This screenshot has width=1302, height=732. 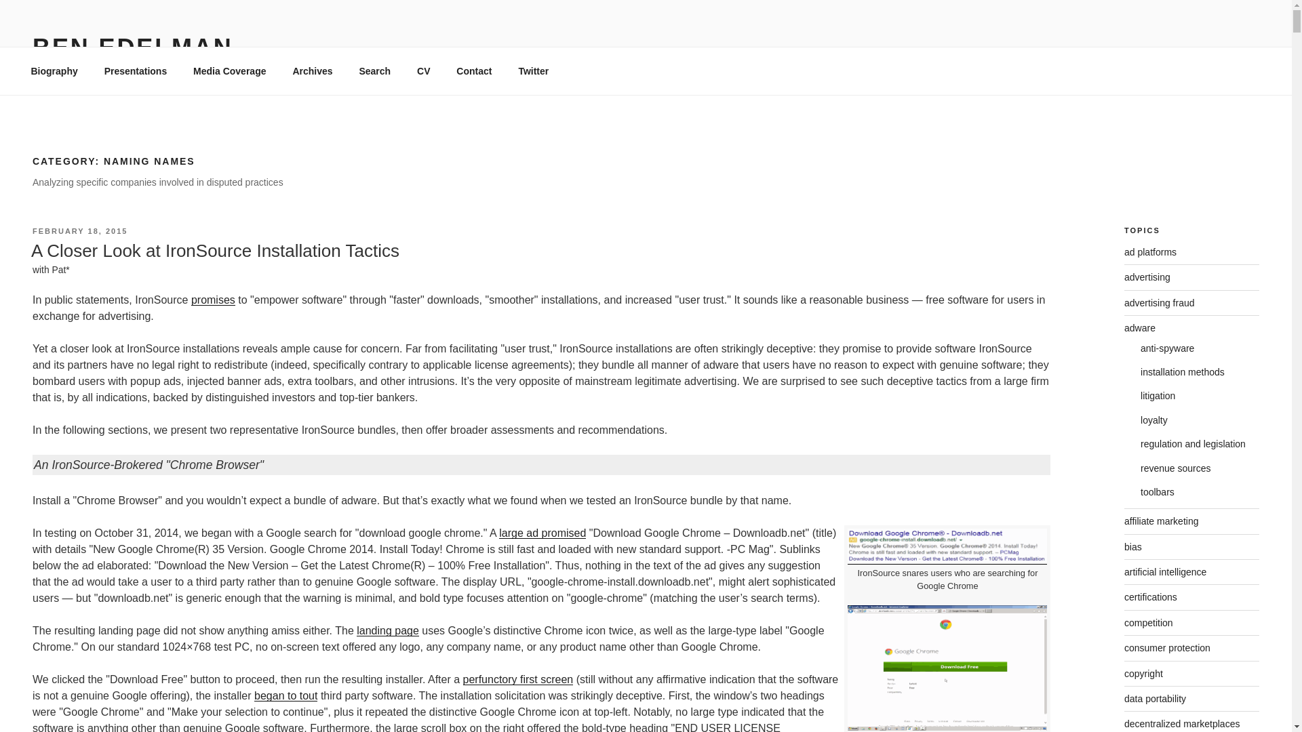 I want to click on Search, so click(x=374, y=70).